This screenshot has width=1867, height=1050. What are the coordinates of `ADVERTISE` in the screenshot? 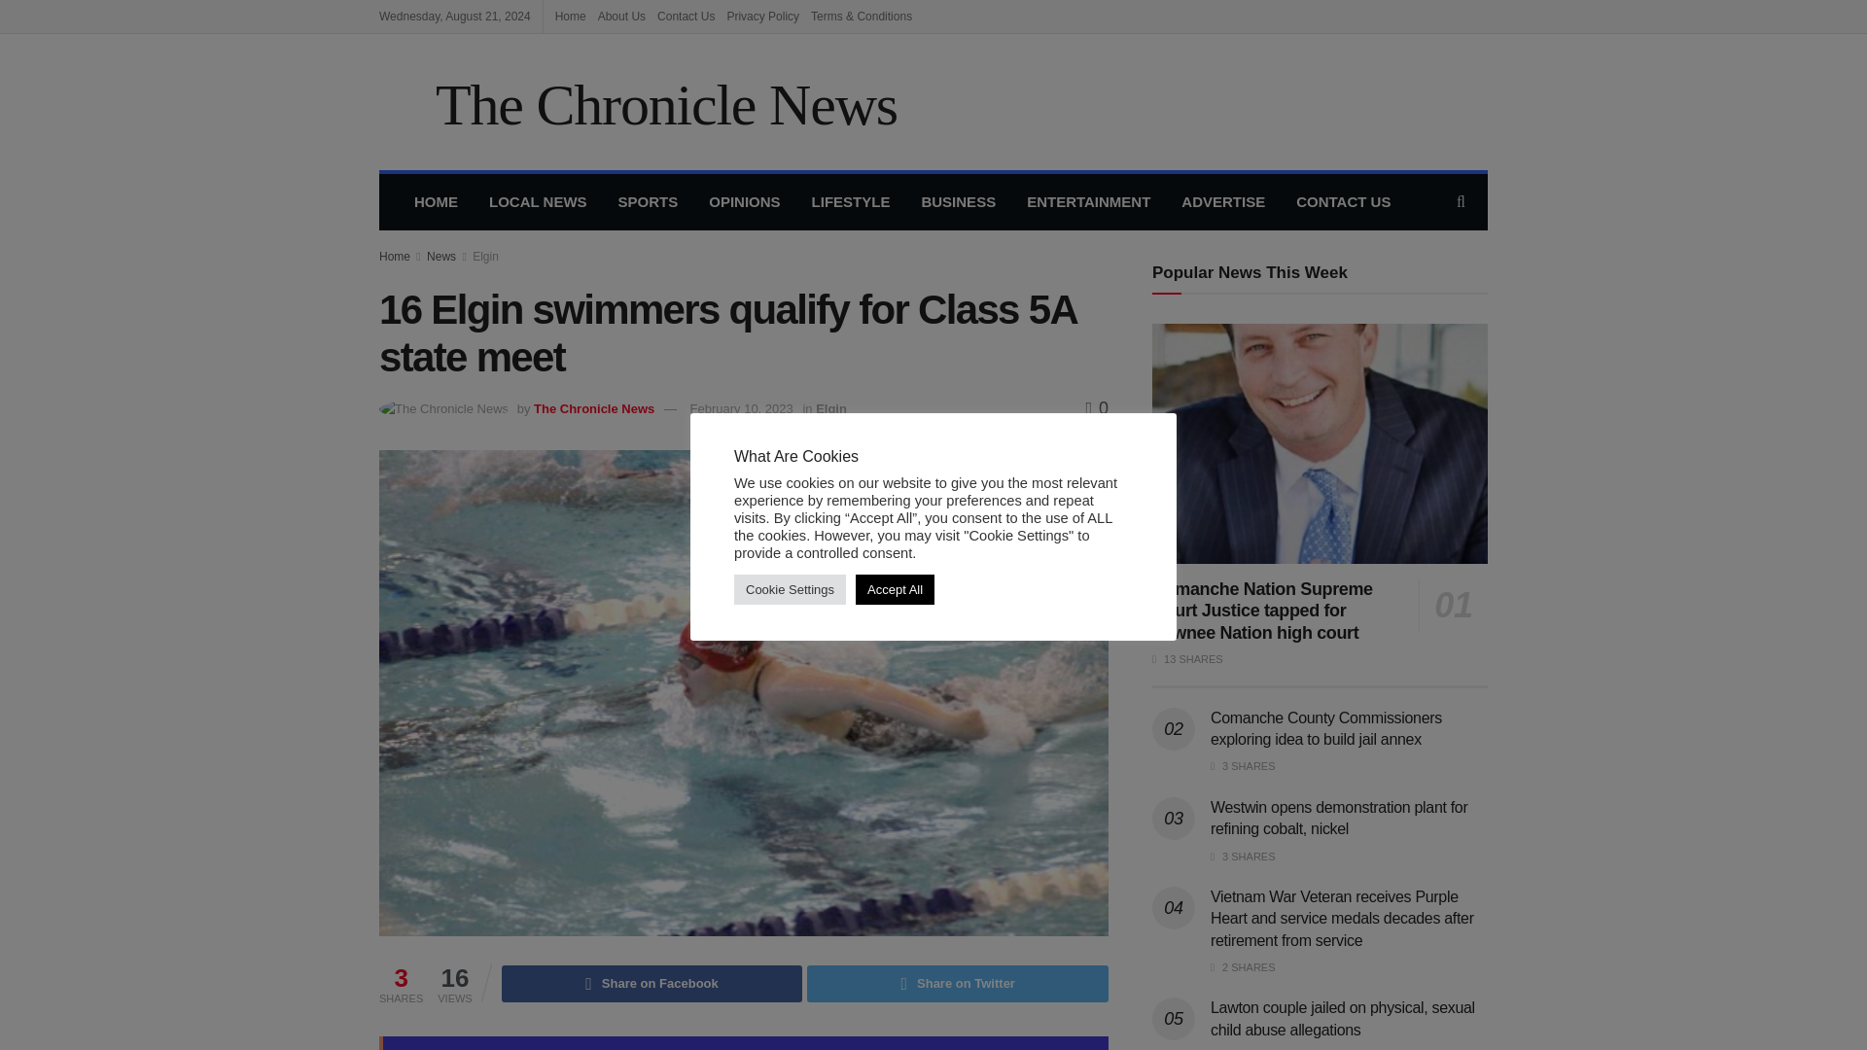 It's located at (1223, 202).